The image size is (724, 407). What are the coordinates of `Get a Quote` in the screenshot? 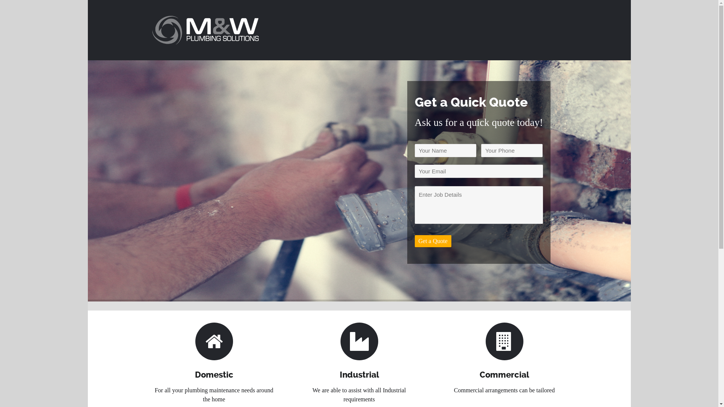 It's located at (433, 241).